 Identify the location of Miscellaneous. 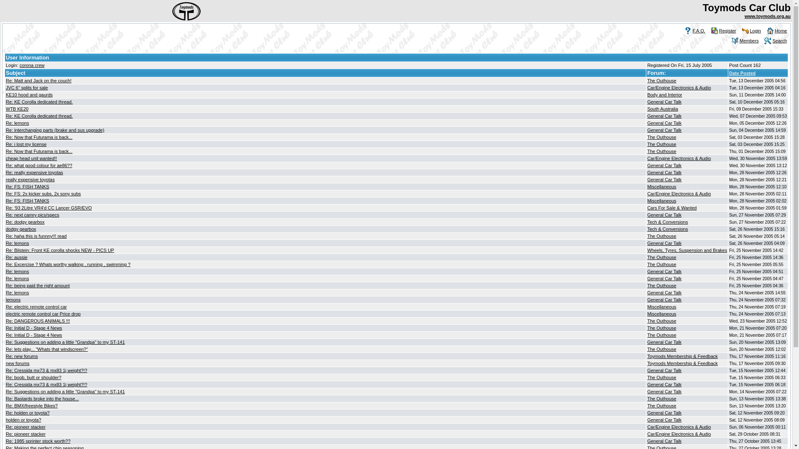
(662, 307).